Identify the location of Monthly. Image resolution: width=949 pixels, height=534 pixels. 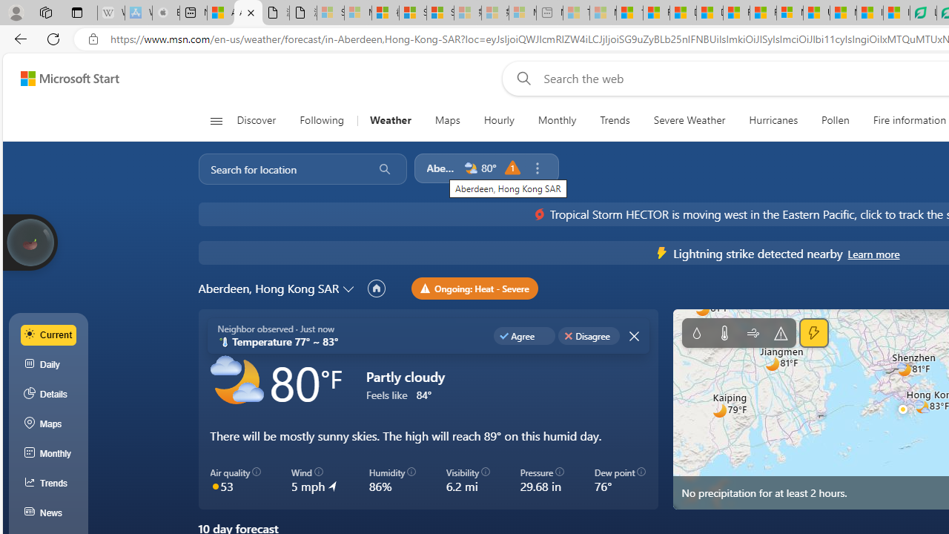
(557, 120).